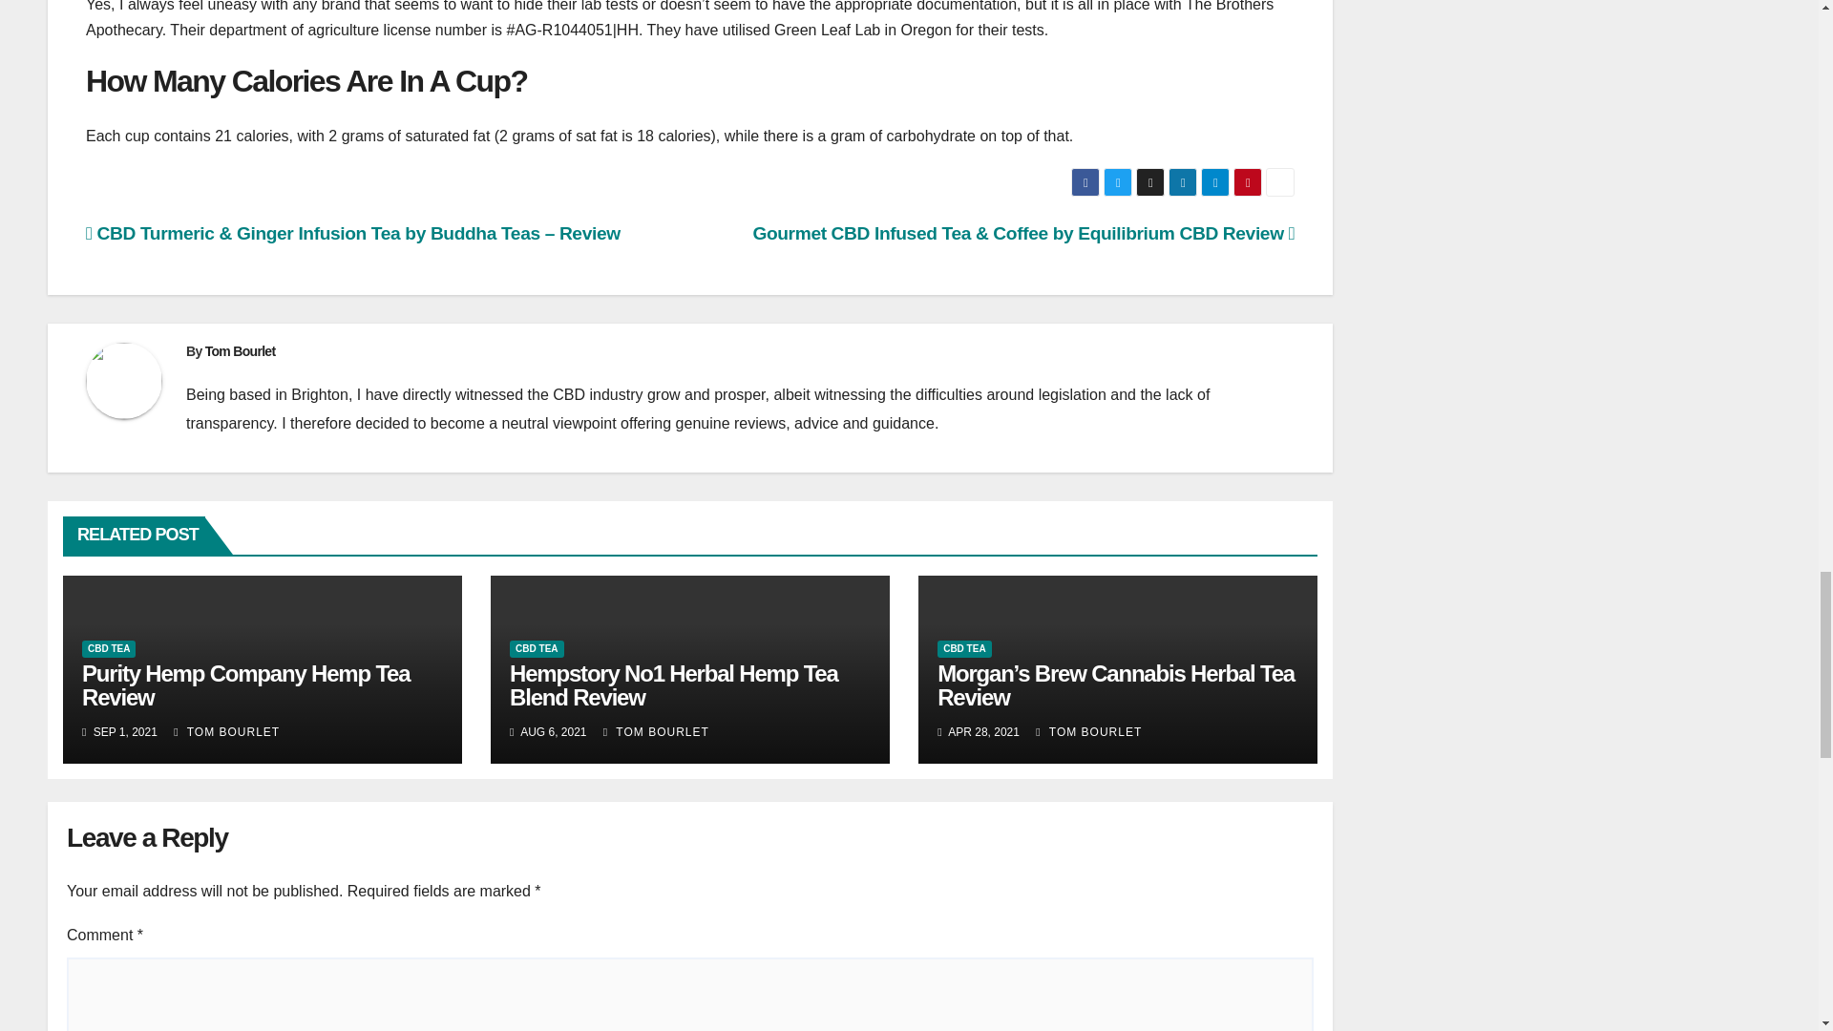 The image size is (1833, 1031). Describe the element at coordinates (245, 685) in the screenshot. I see `Permalink to: Purity Hemp Company Hemp Tea Review` at that location.